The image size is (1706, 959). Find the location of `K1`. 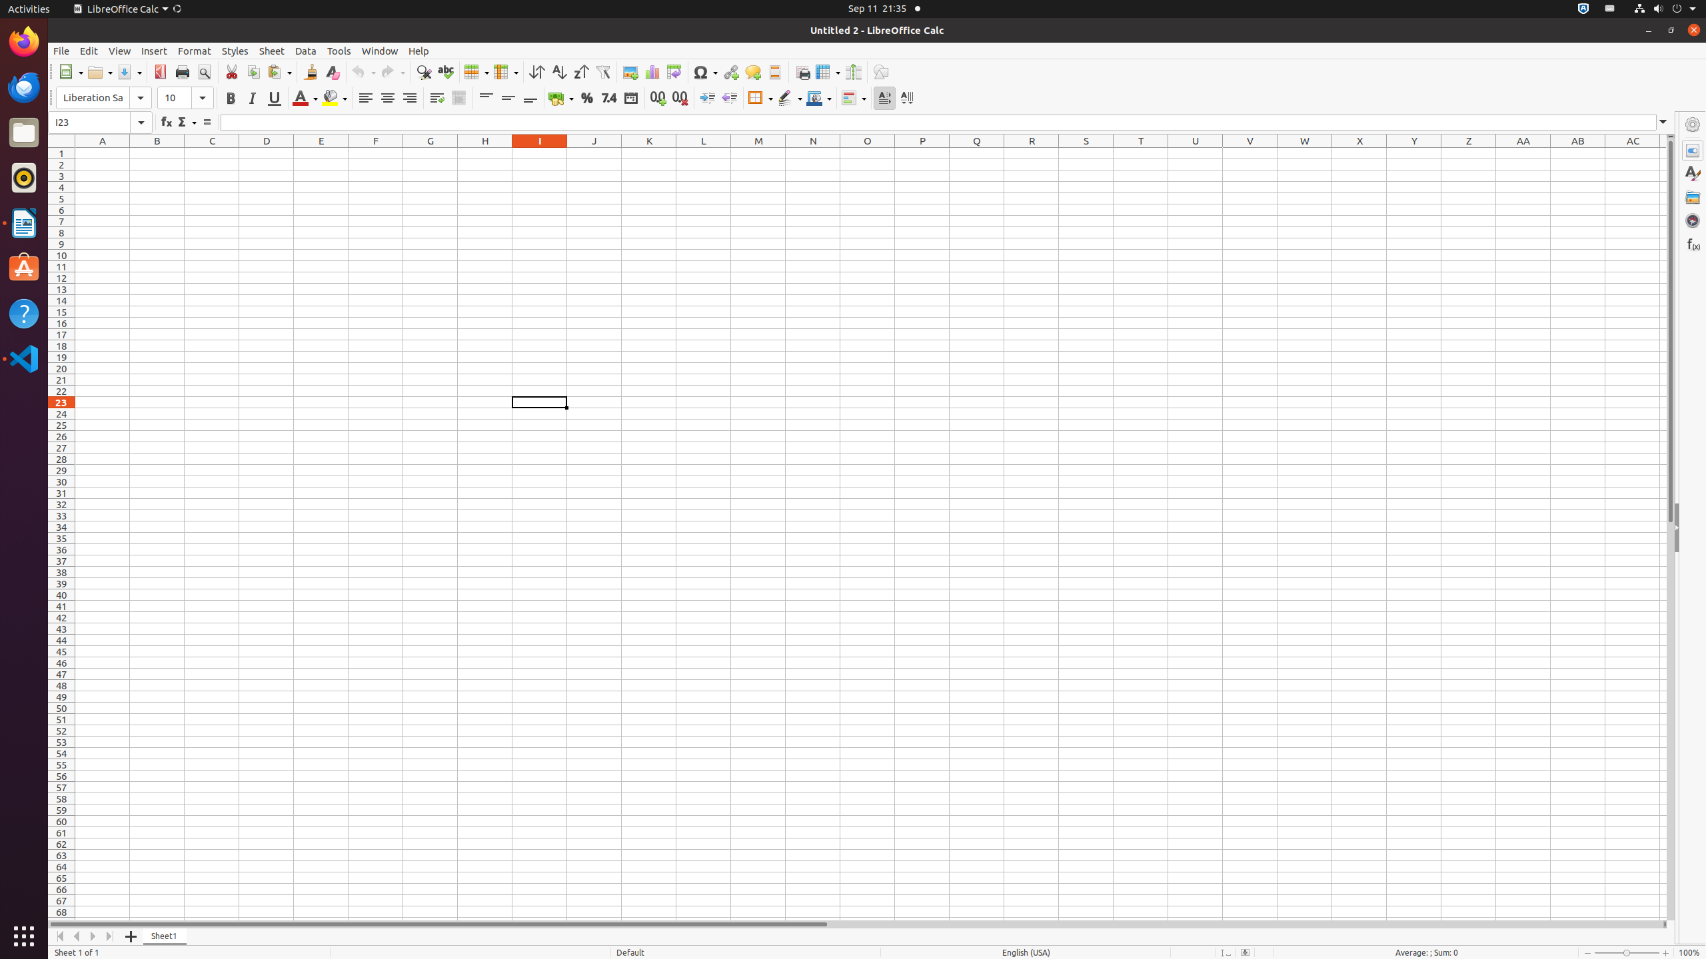

K1 is located at coordinates (649, 153).